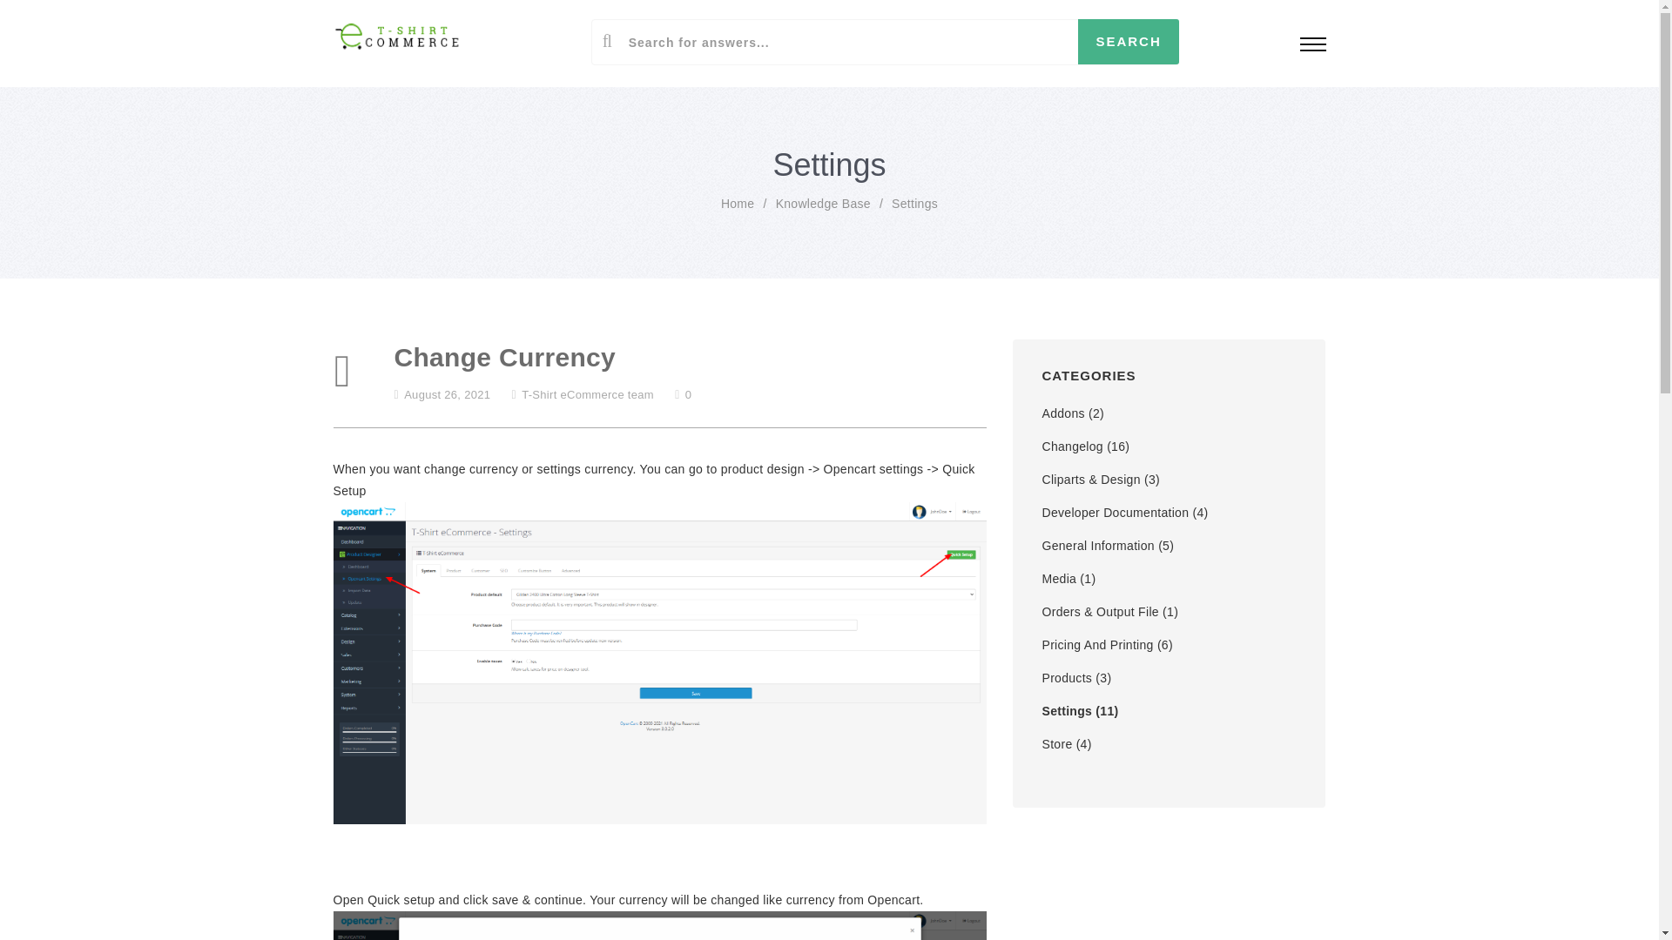 The height and width of the screenshot is (940, 1672). Describe the element at coordinates (1066, 678) in the screenshot. I see `Products` at that location.